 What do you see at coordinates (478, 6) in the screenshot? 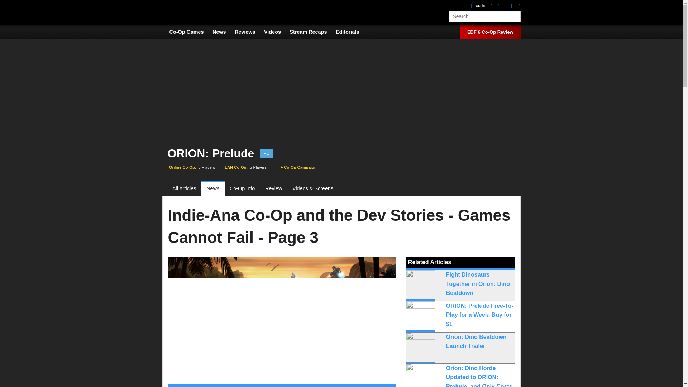
I see ` Log In` at bounding box center [478, 6].